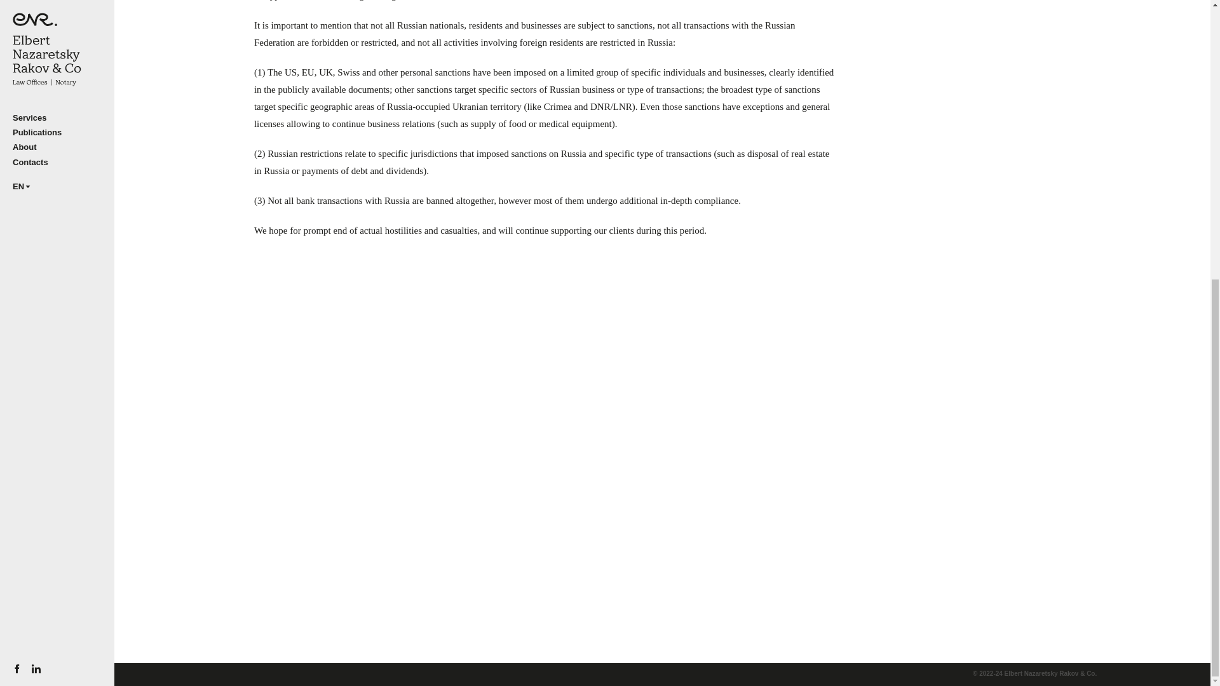  What do you see at coordinates (57, 110) in the screenshot?
I see `LinkedIn` at bounding box center [57, 110].